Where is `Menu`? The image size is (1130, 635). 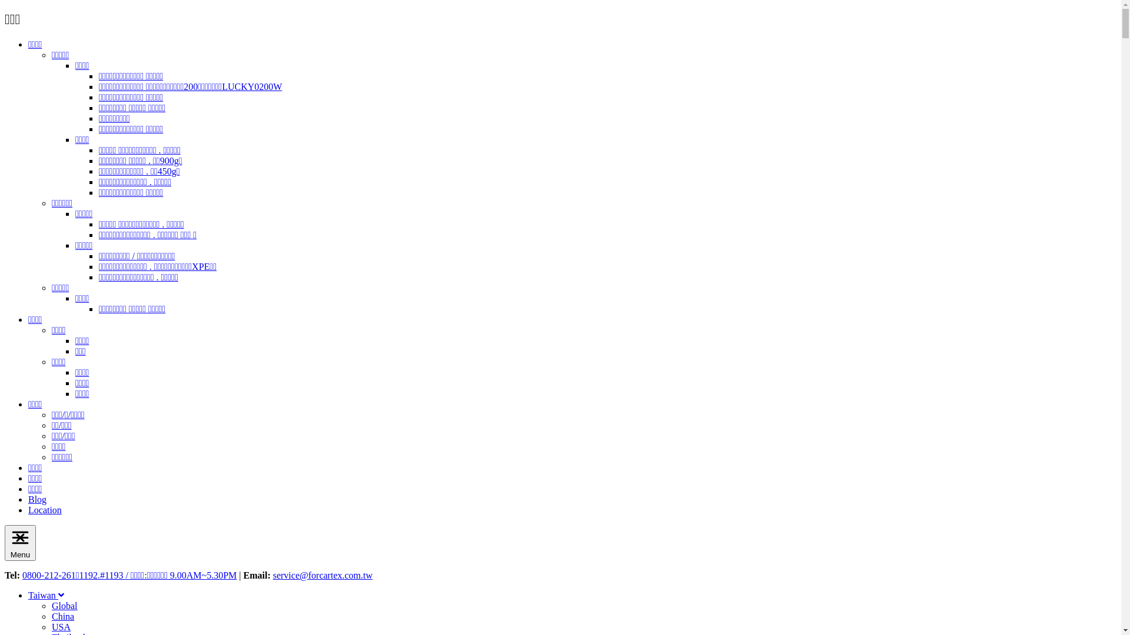 Menu is located at coordinates (20, 543).